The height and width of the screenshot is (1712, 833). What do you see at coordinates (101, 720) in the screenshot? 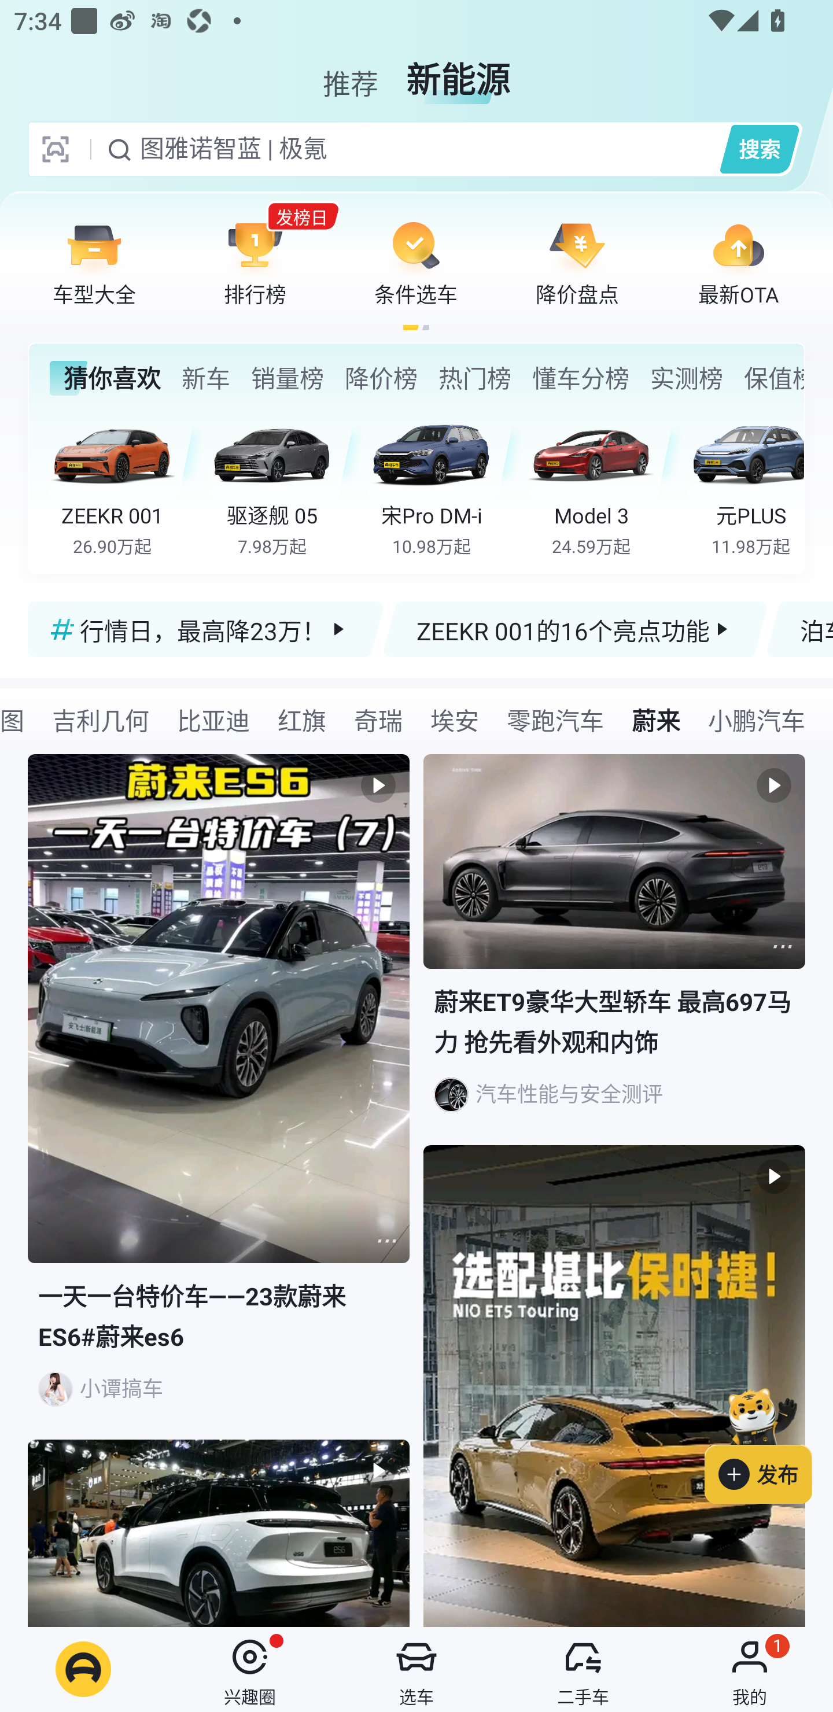
I see `吉利几何` at bounding box center [101, 720].